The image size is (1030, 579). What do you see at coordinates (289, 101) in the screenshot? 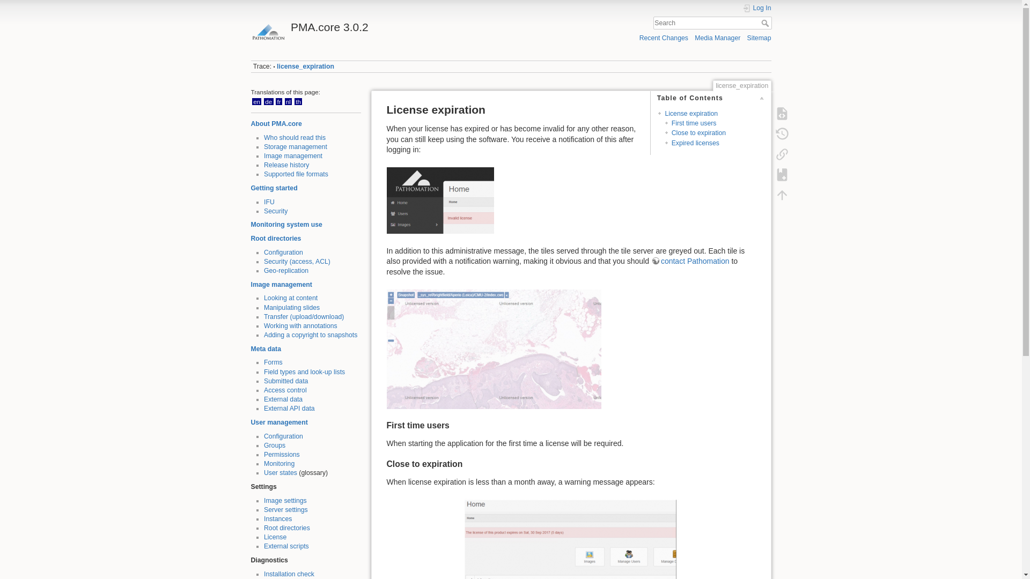
I see `nl` at bounding box center [289, 101].